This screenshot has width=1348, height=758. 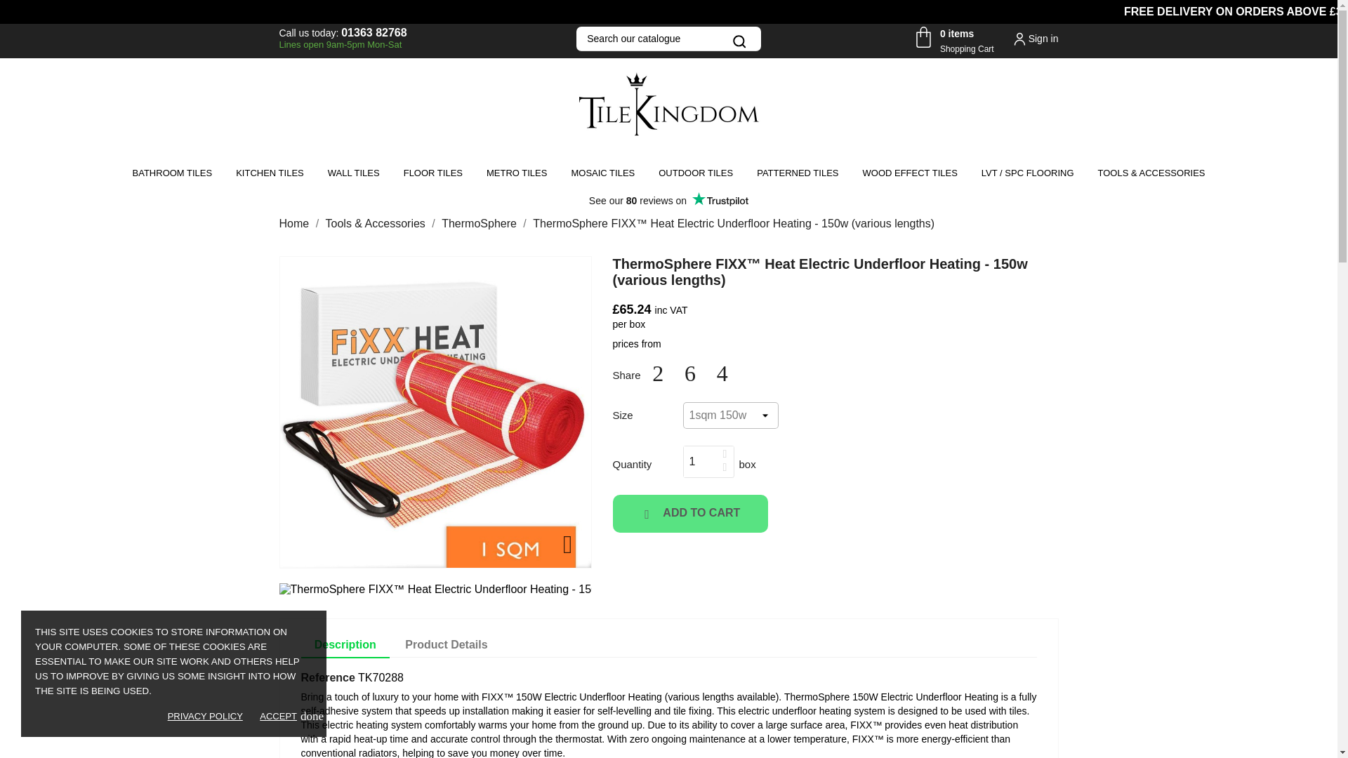 I want to click on Log in to your customer account, so click(x=1035, y=38).